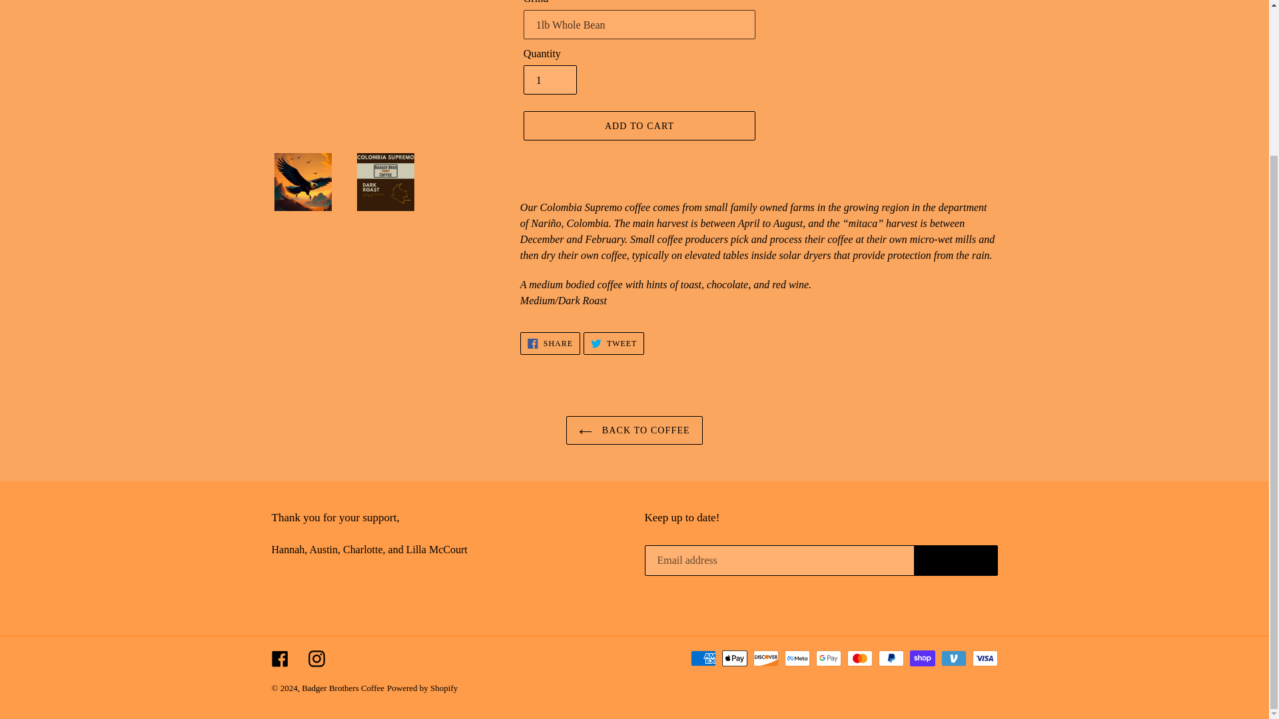 The width and height of the screenshot is (1279, 719). I want to click on BACK TO COFFEE, so click(639, 125).